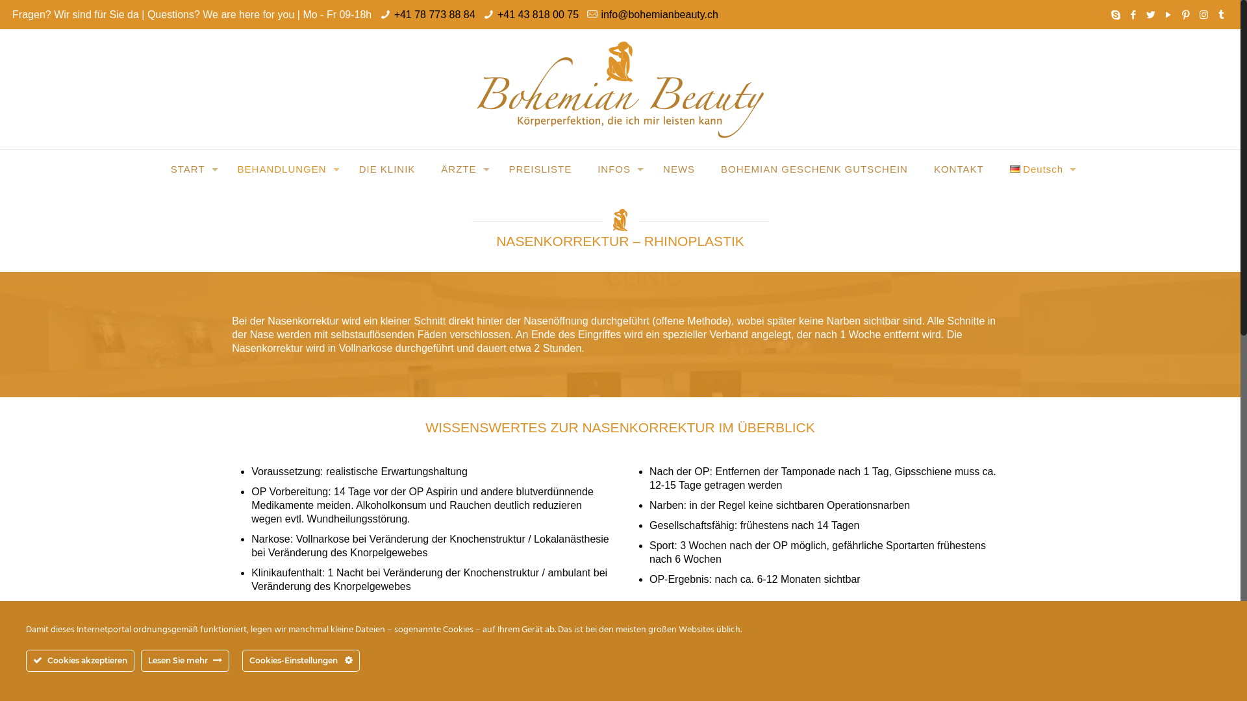 This screenshot has height=701, width=1247. Describe the element at coordinates (1116, 14) in the screenshot. I see `Skype` at that location.